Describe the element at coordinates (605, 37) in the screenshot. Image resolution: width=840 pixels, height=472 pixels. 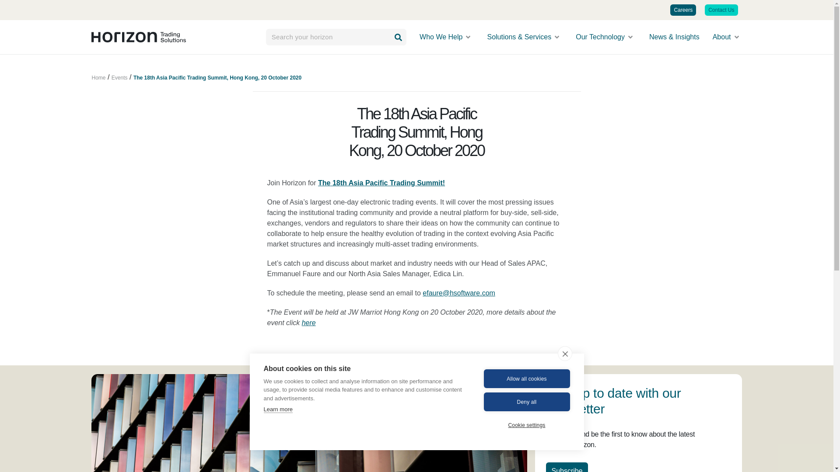
I see `Our Technology` at that location.